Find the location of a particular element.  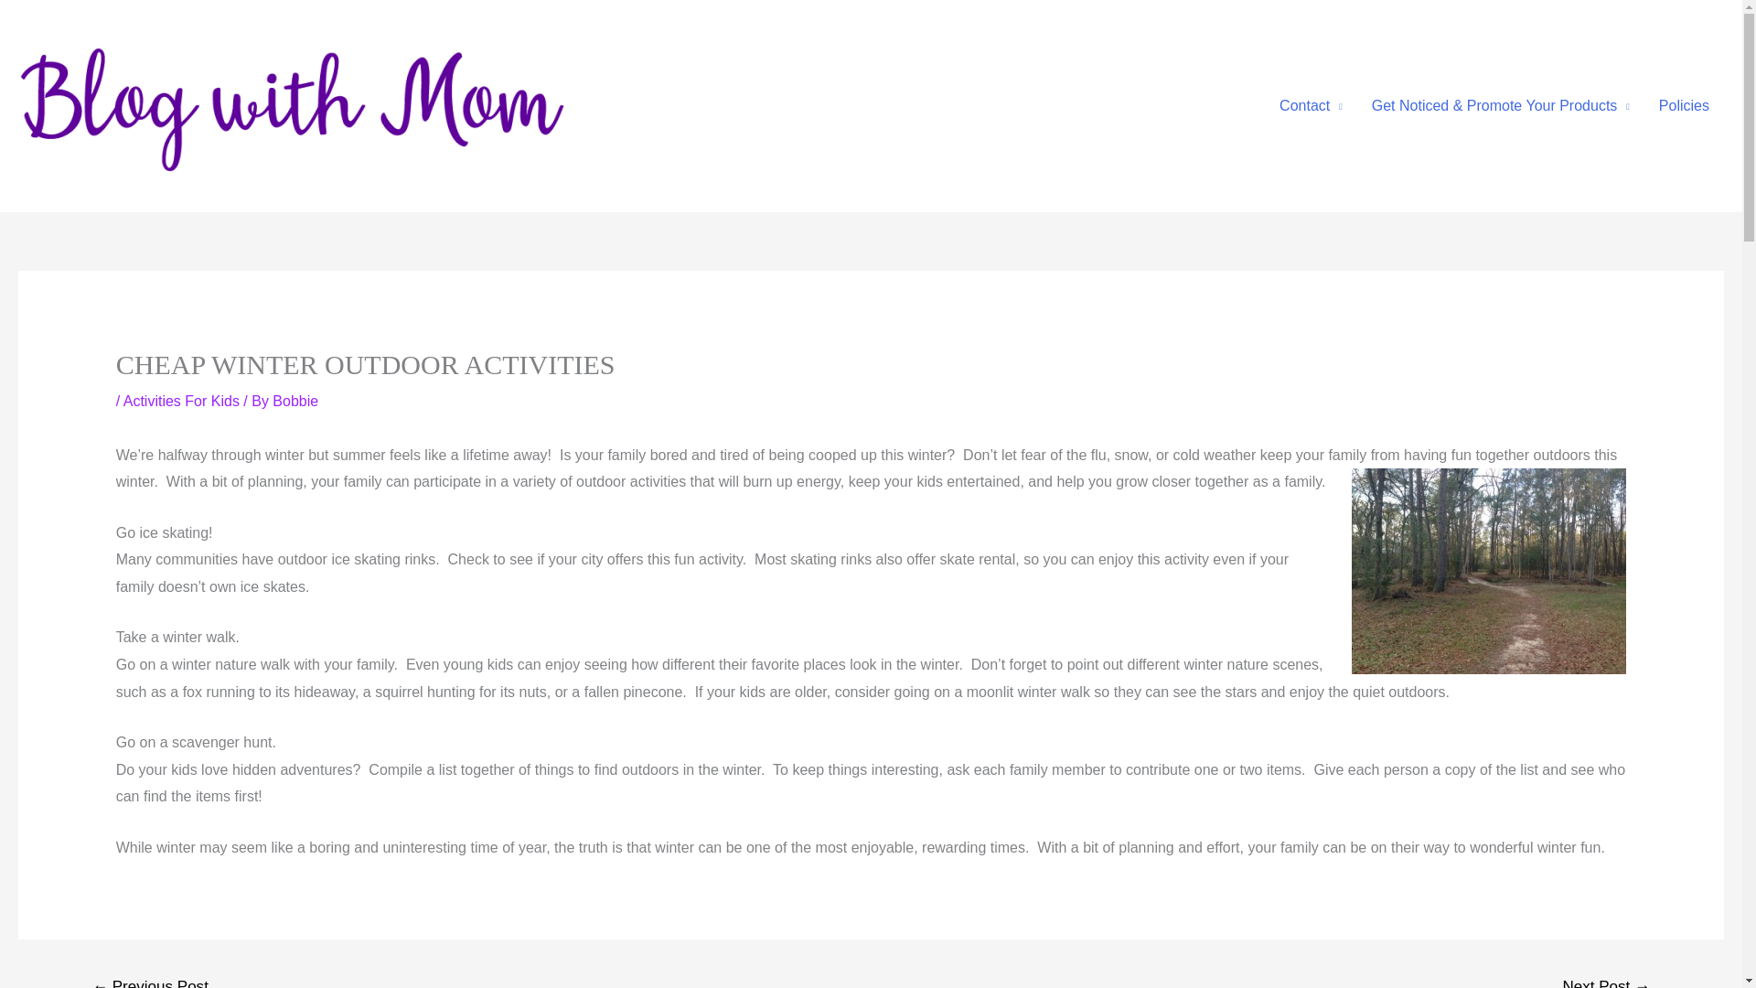

Bobbie is located at coordinates (294, 401).